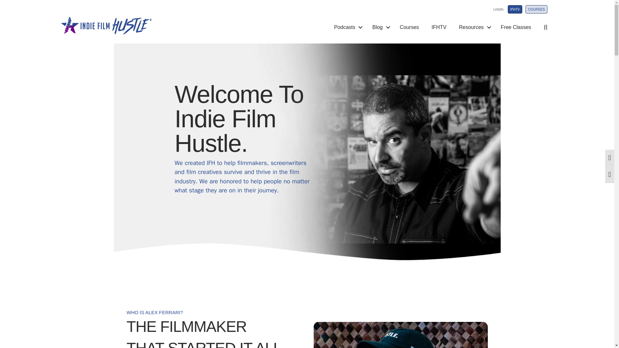 The width and height of the screenshot is (619, 348). Describe the element at coordinates (409, 27) in the screenshot. I see `Courses` at that location.